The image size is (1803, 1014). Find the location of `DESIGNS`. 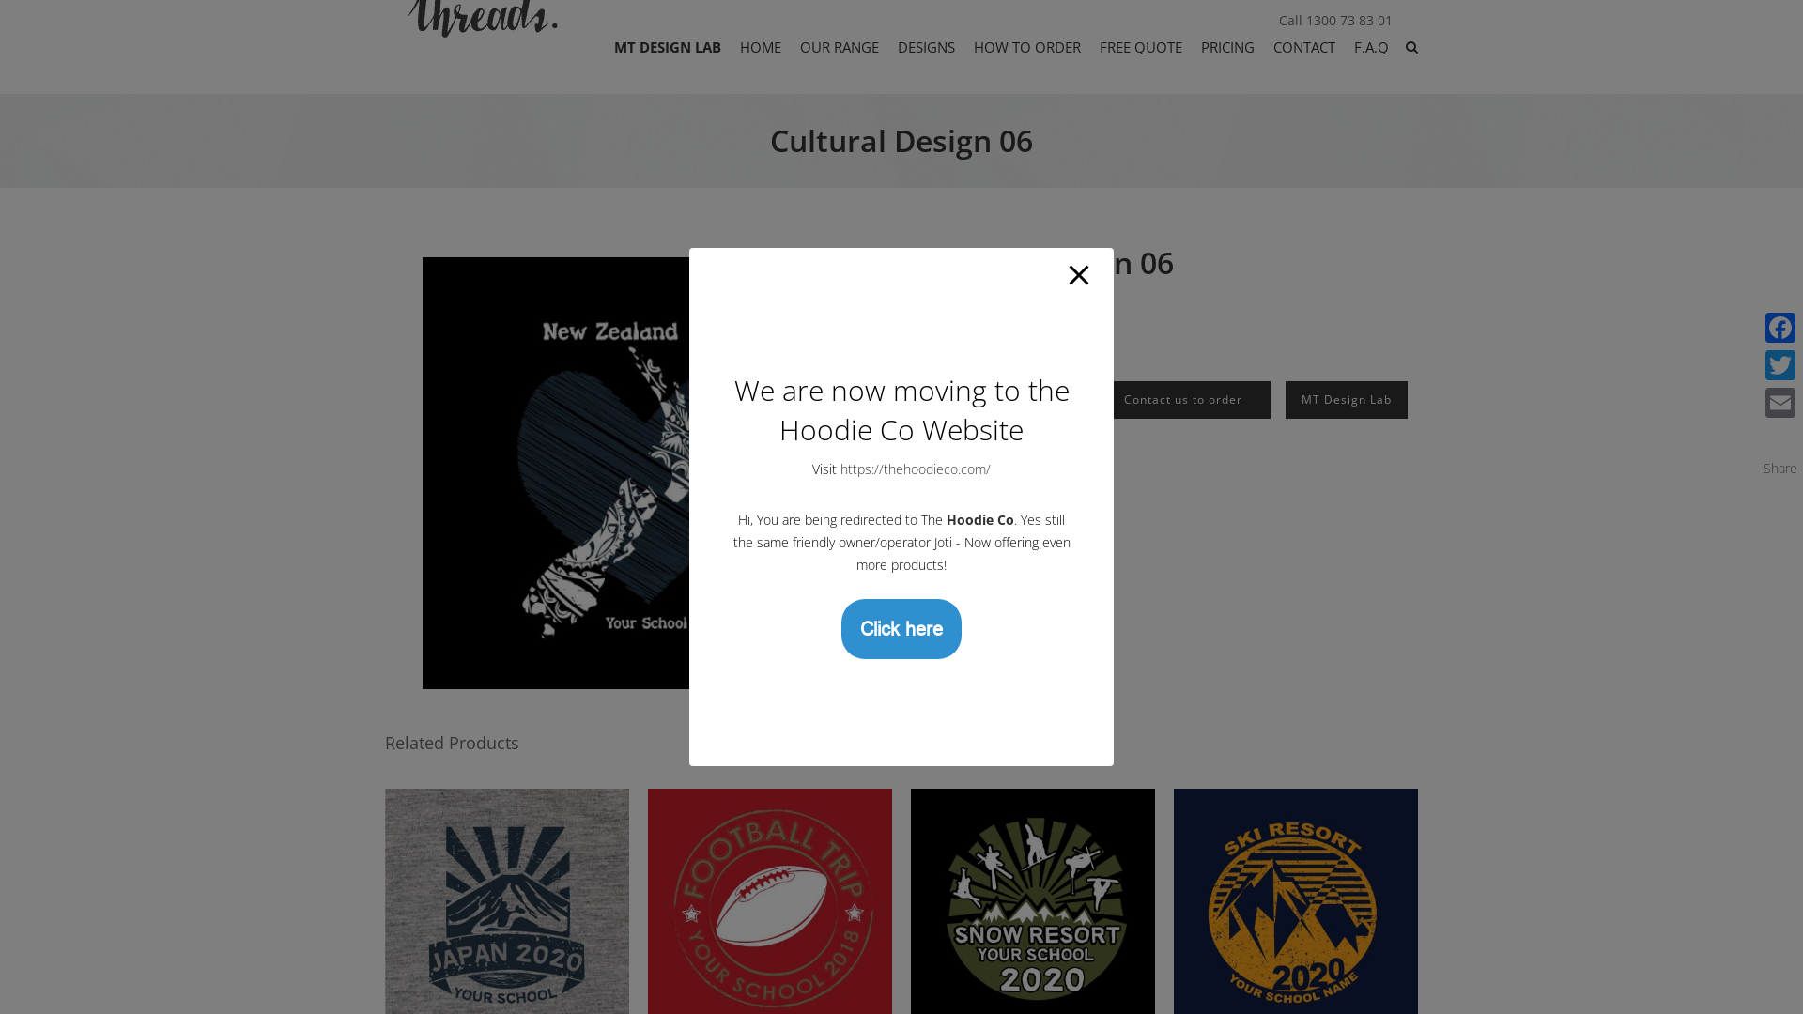

DESIGNS is located at coordinates (926, 47).